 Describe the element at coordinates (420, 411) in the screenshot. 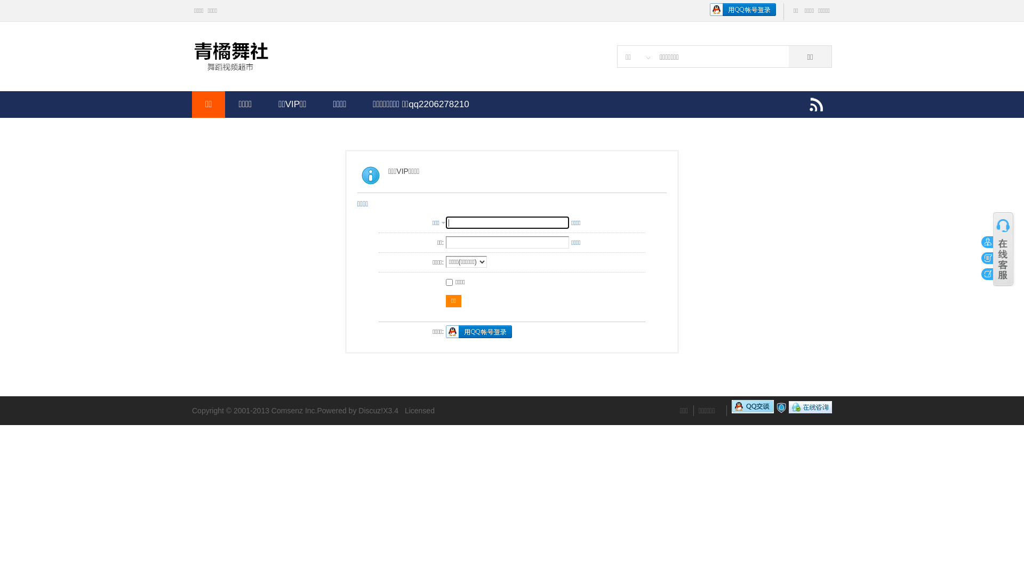

I see `Licensed` at that location.